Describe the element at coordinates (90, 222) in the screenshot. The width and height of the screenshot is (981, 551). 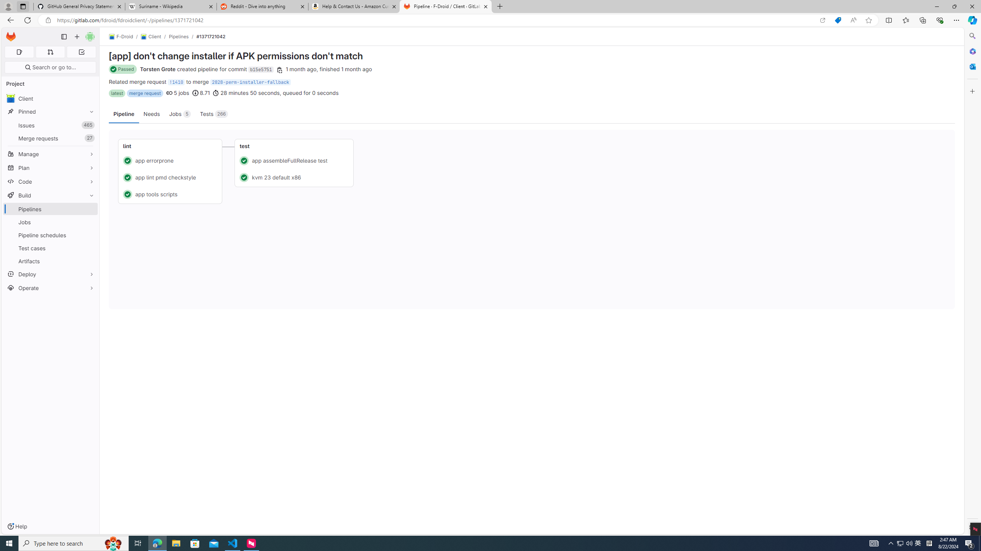
I see `Pin Jobs` at that location.